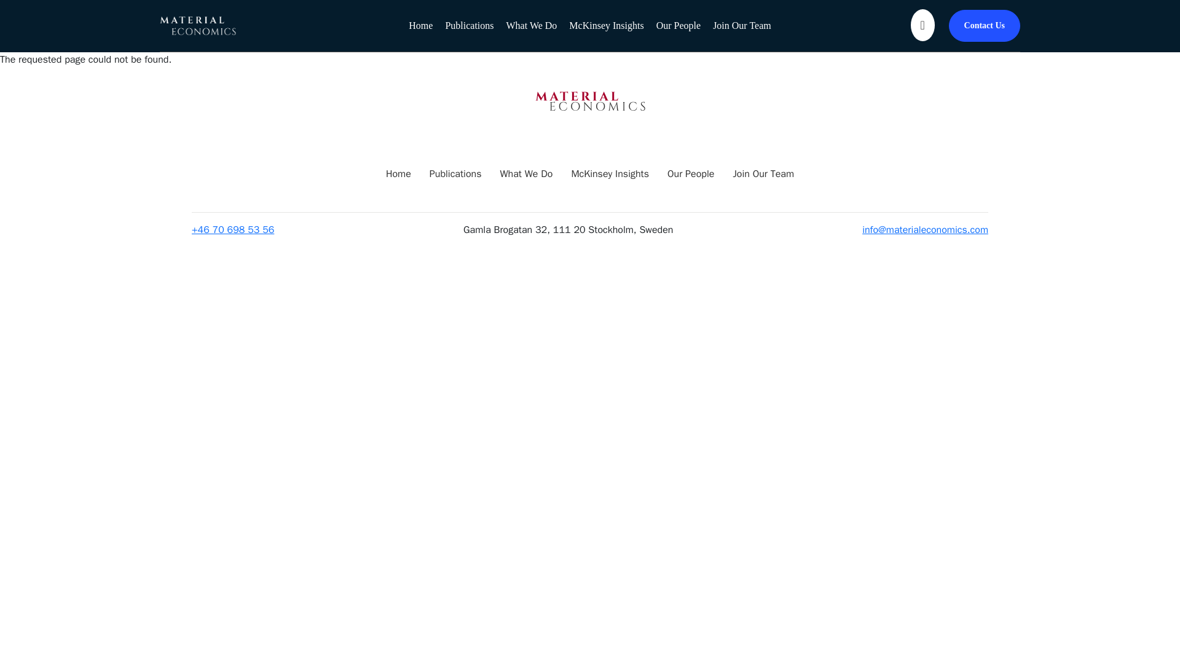  What do you see at coordinates (420, 25) in the screenshot?
I see `Home` at bounding box center [420, 25].